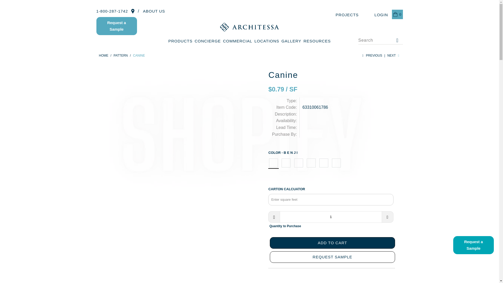  I want to click on Architessa, so click(104, 56).